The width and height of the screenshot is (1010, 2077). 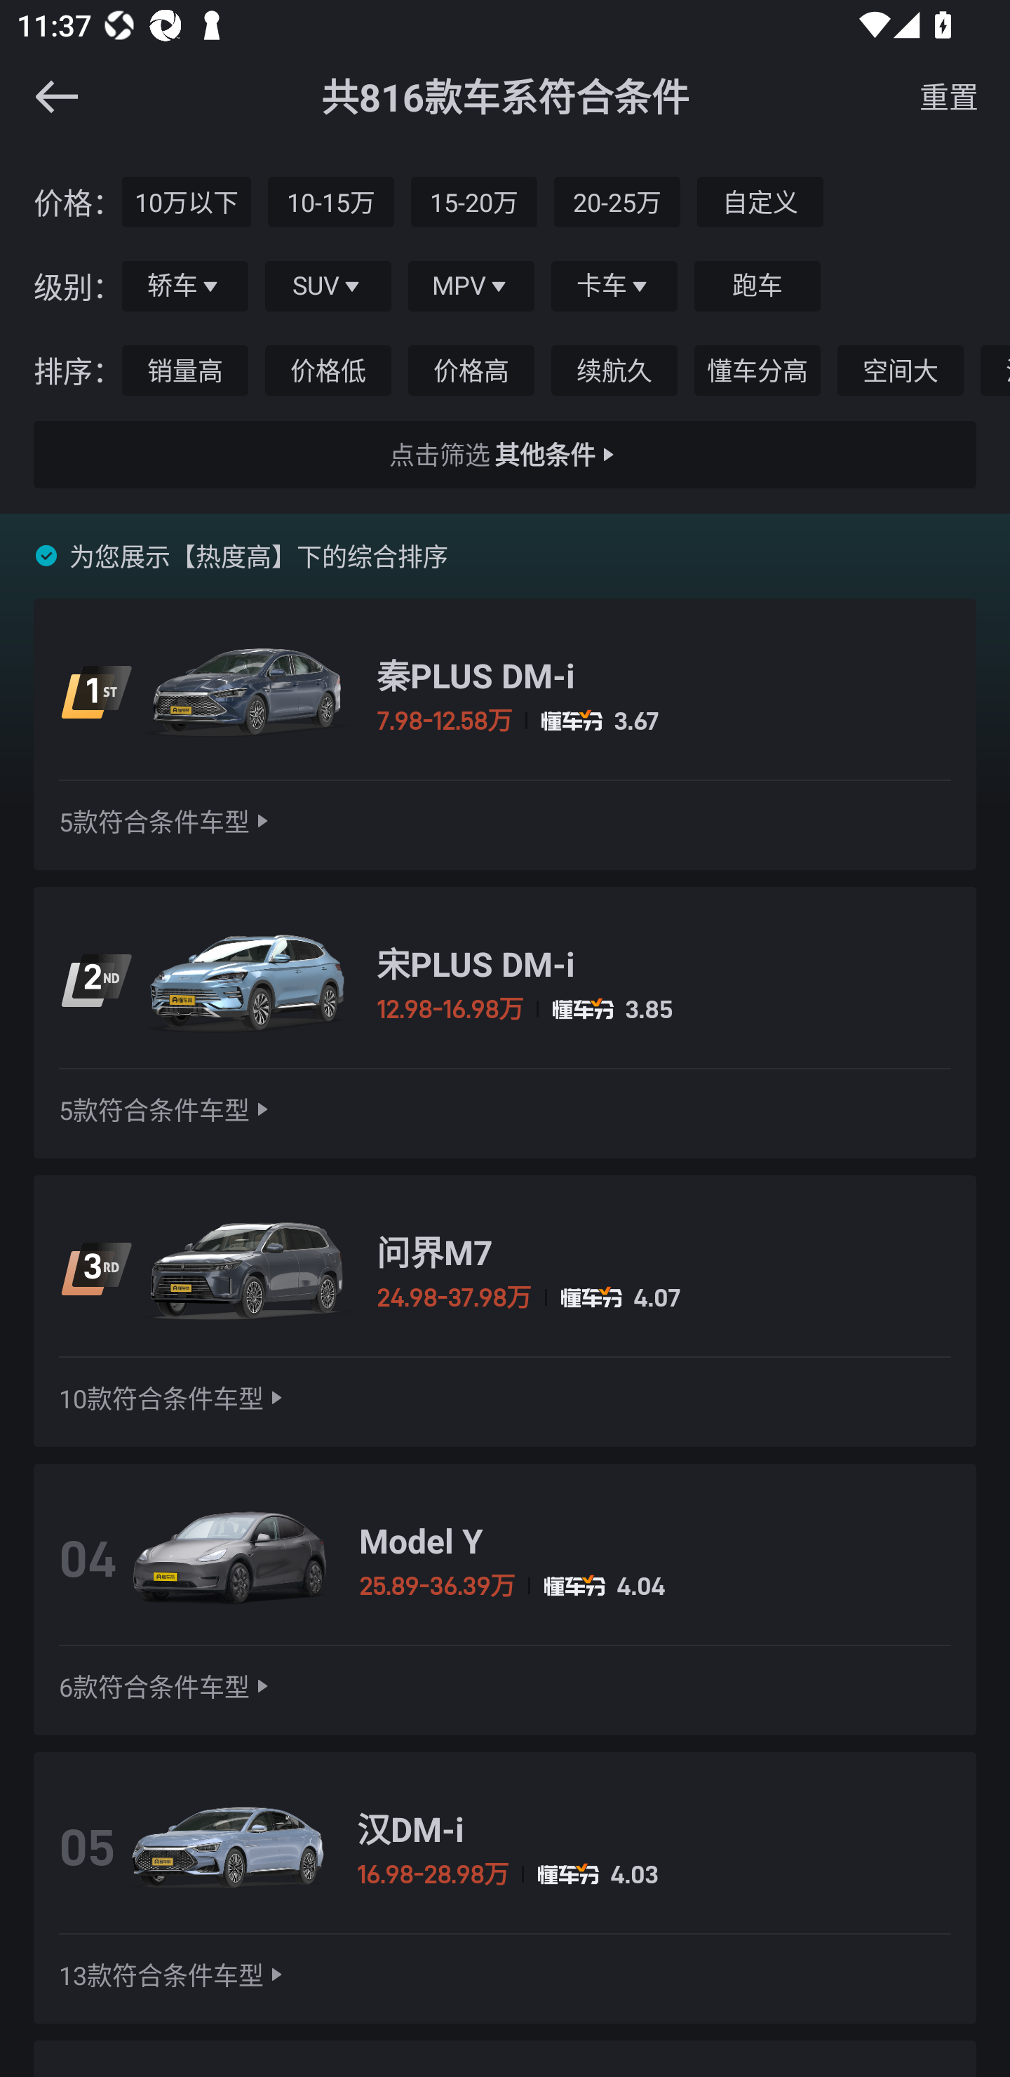 I want to click on 7.98-12.58万 3.67, so click(x=664, y=720).